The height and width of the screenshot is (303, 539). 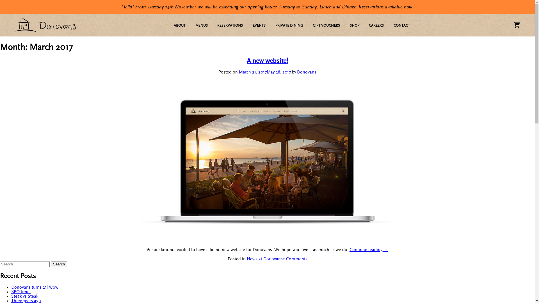 What do you see at coordinates (355, 26) in the screenshot?
I see `SHOP` at bounding box center [355, 26].